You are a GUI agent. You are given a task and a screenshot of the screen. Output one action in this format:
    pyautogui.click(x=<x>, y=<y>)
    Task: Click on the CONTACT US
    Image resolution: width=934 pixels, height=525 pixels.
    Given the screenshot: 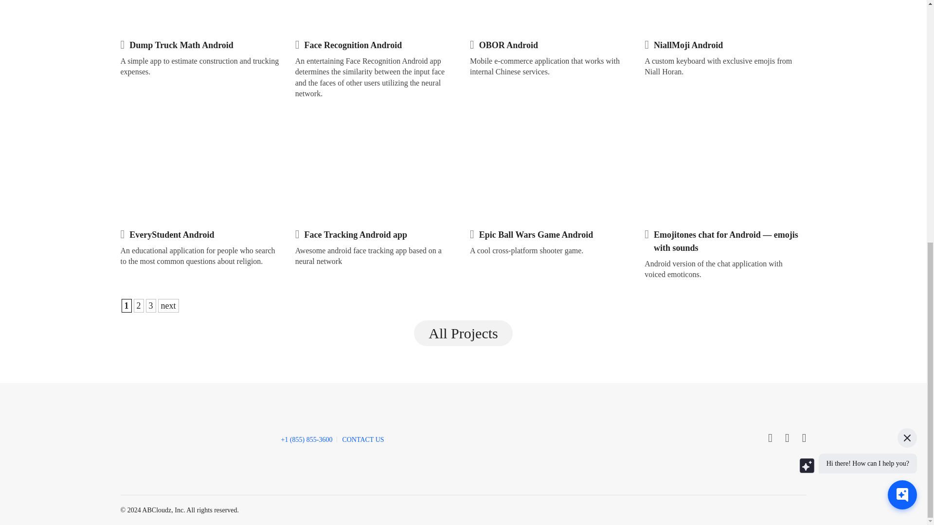 What is the action you would take?
    pyautogui.click(x=363, y=439)
    